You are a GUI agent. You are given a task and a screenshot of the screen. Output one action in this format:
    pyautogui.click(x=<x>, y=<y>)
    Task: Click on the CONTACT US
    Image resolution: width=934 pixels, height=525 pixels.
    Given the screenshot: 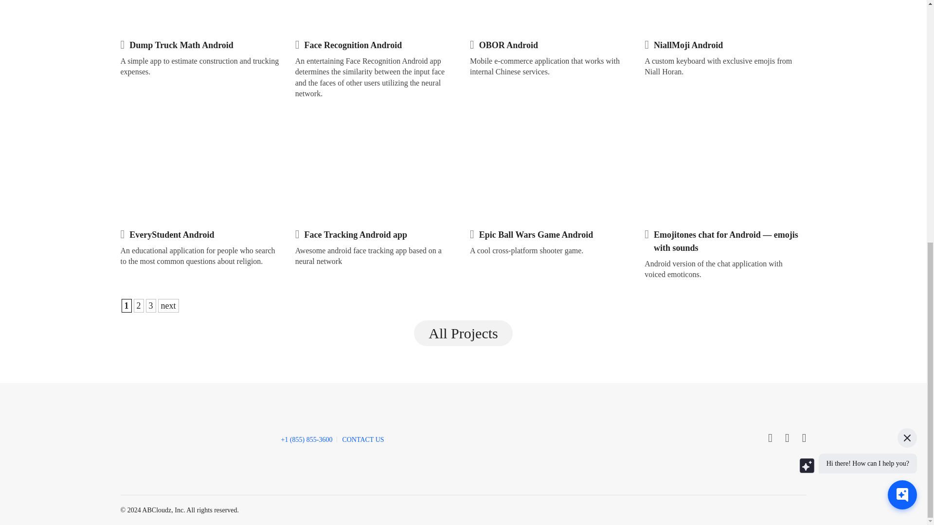 What is the action you would take?
    pyautogui.click(x=363, y=439)
    